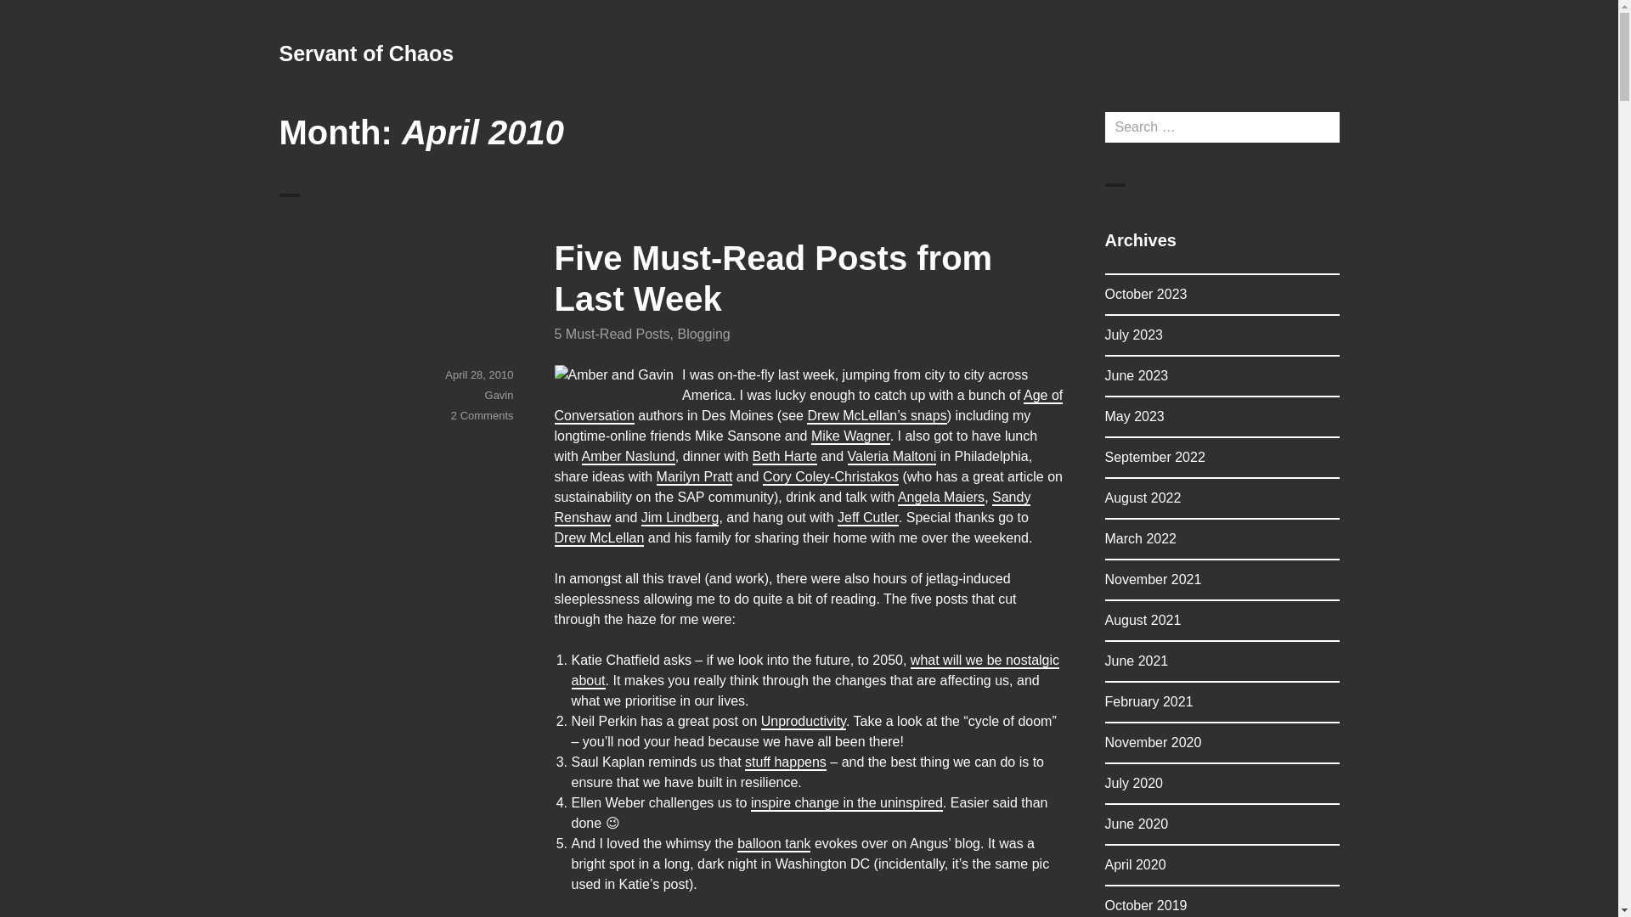 The width and height of the screenshot is (1631, 917). Describe the element at coordinates (941, 497) in the screenshot. I see `Angela Maiers` at that location.